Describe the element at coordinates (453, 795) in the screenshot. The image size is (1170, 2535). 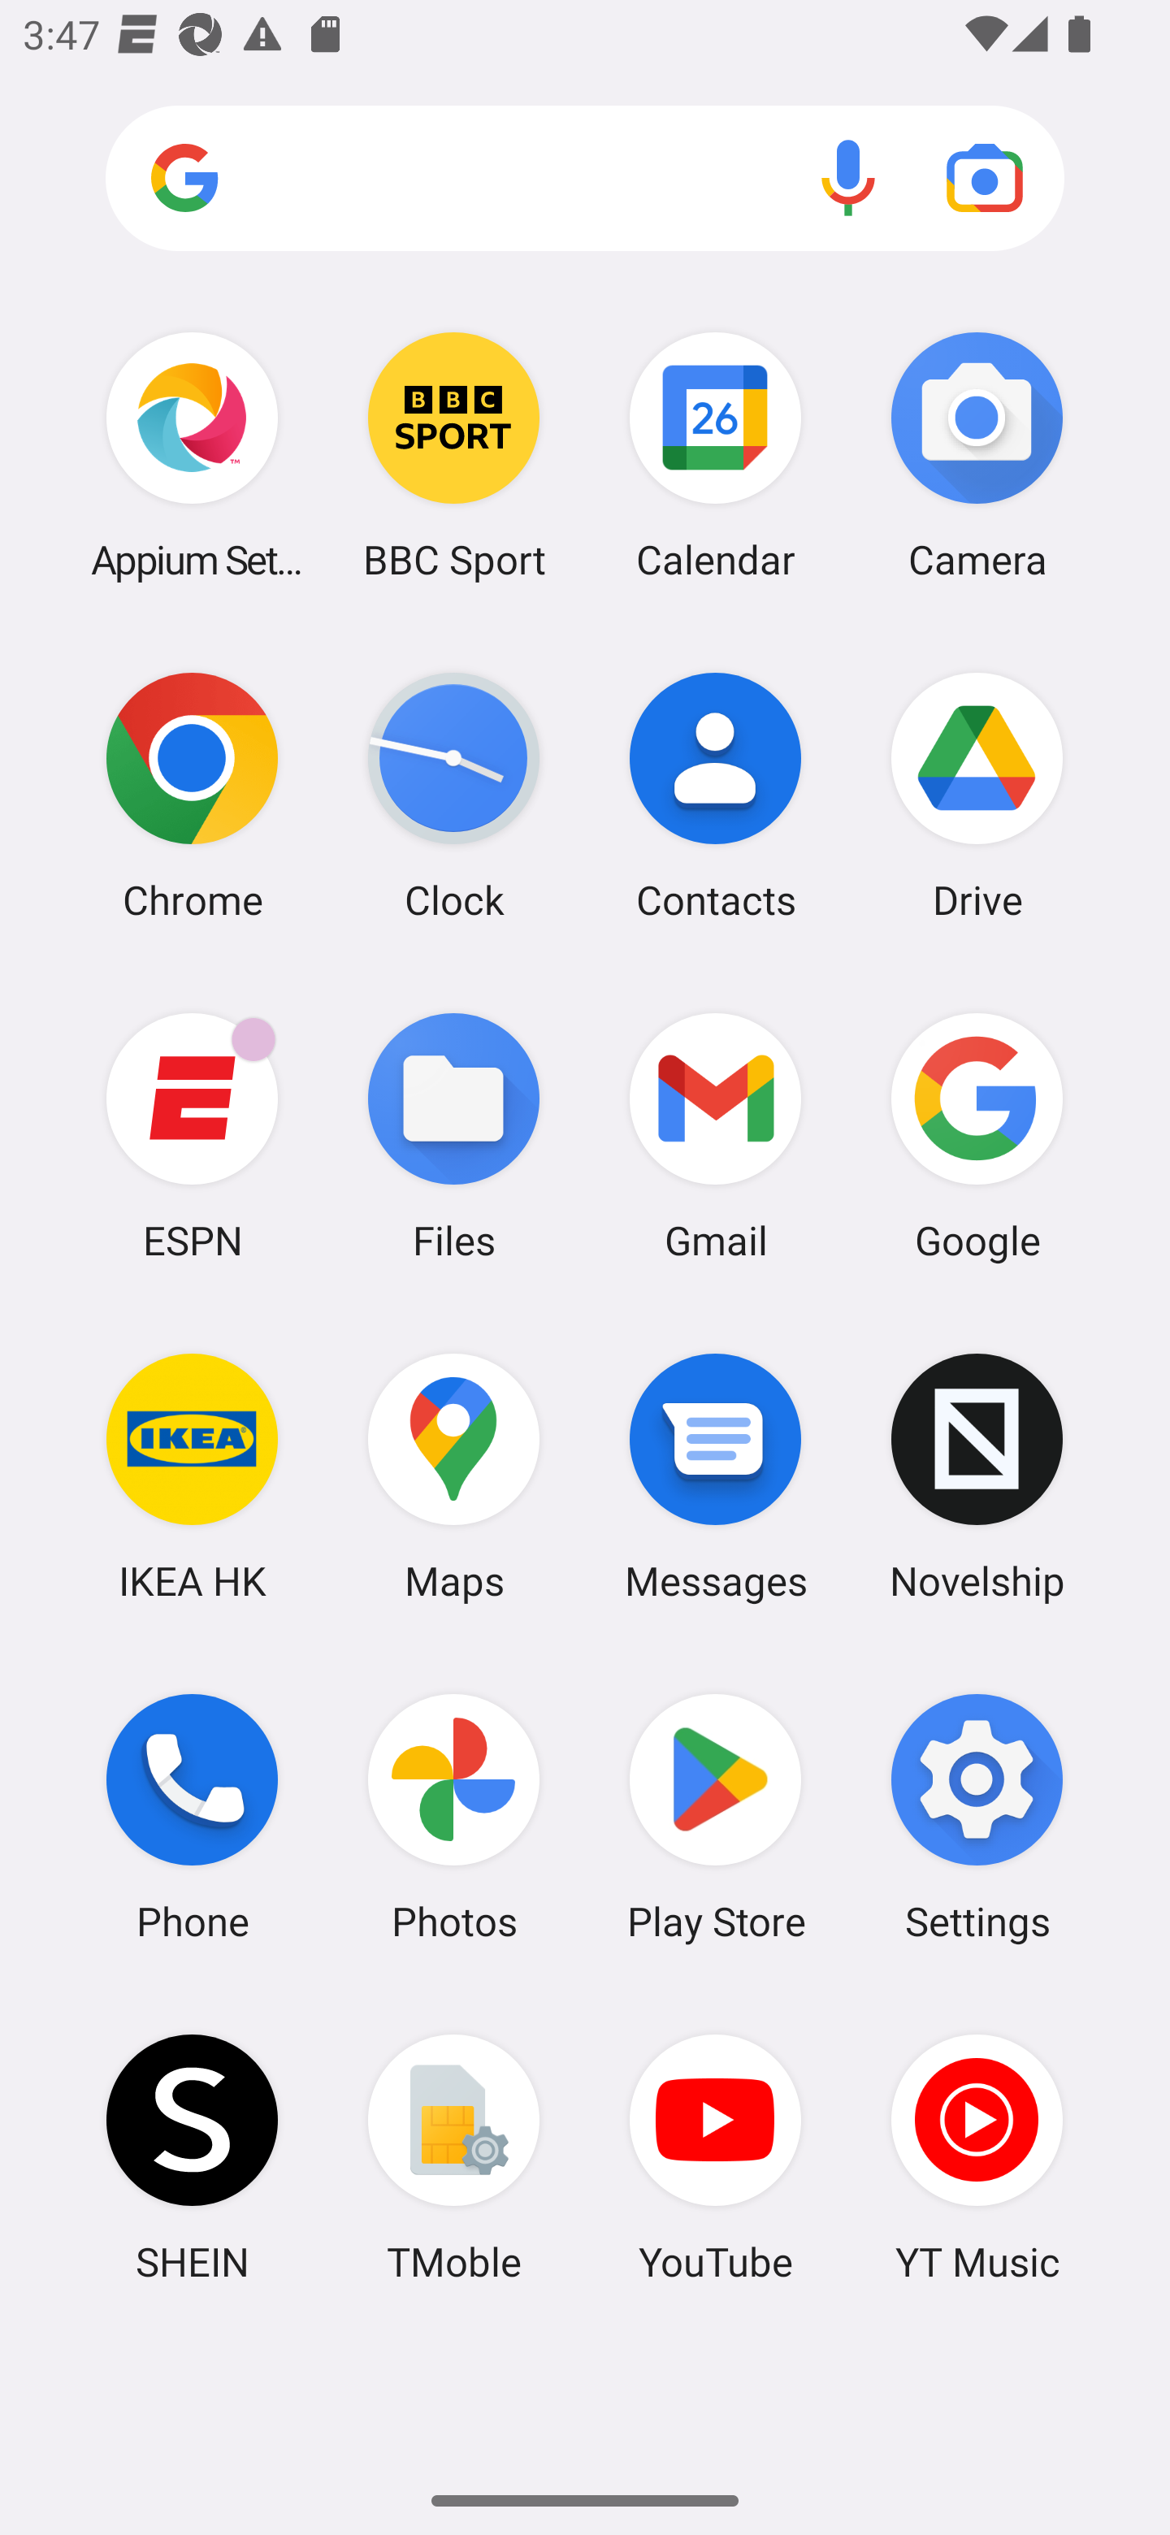
I see `Clock` at that location.